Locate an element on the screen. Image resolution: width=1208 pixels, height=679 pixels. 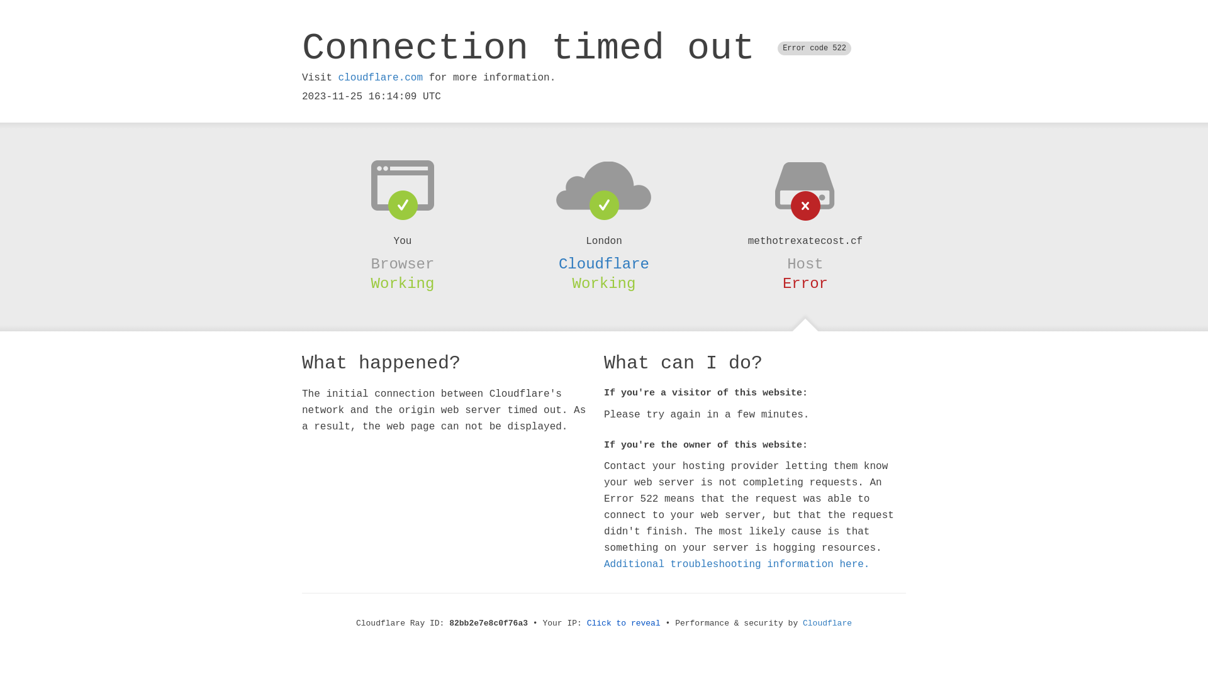
Cloudflare is located at coordinates (827, 624).